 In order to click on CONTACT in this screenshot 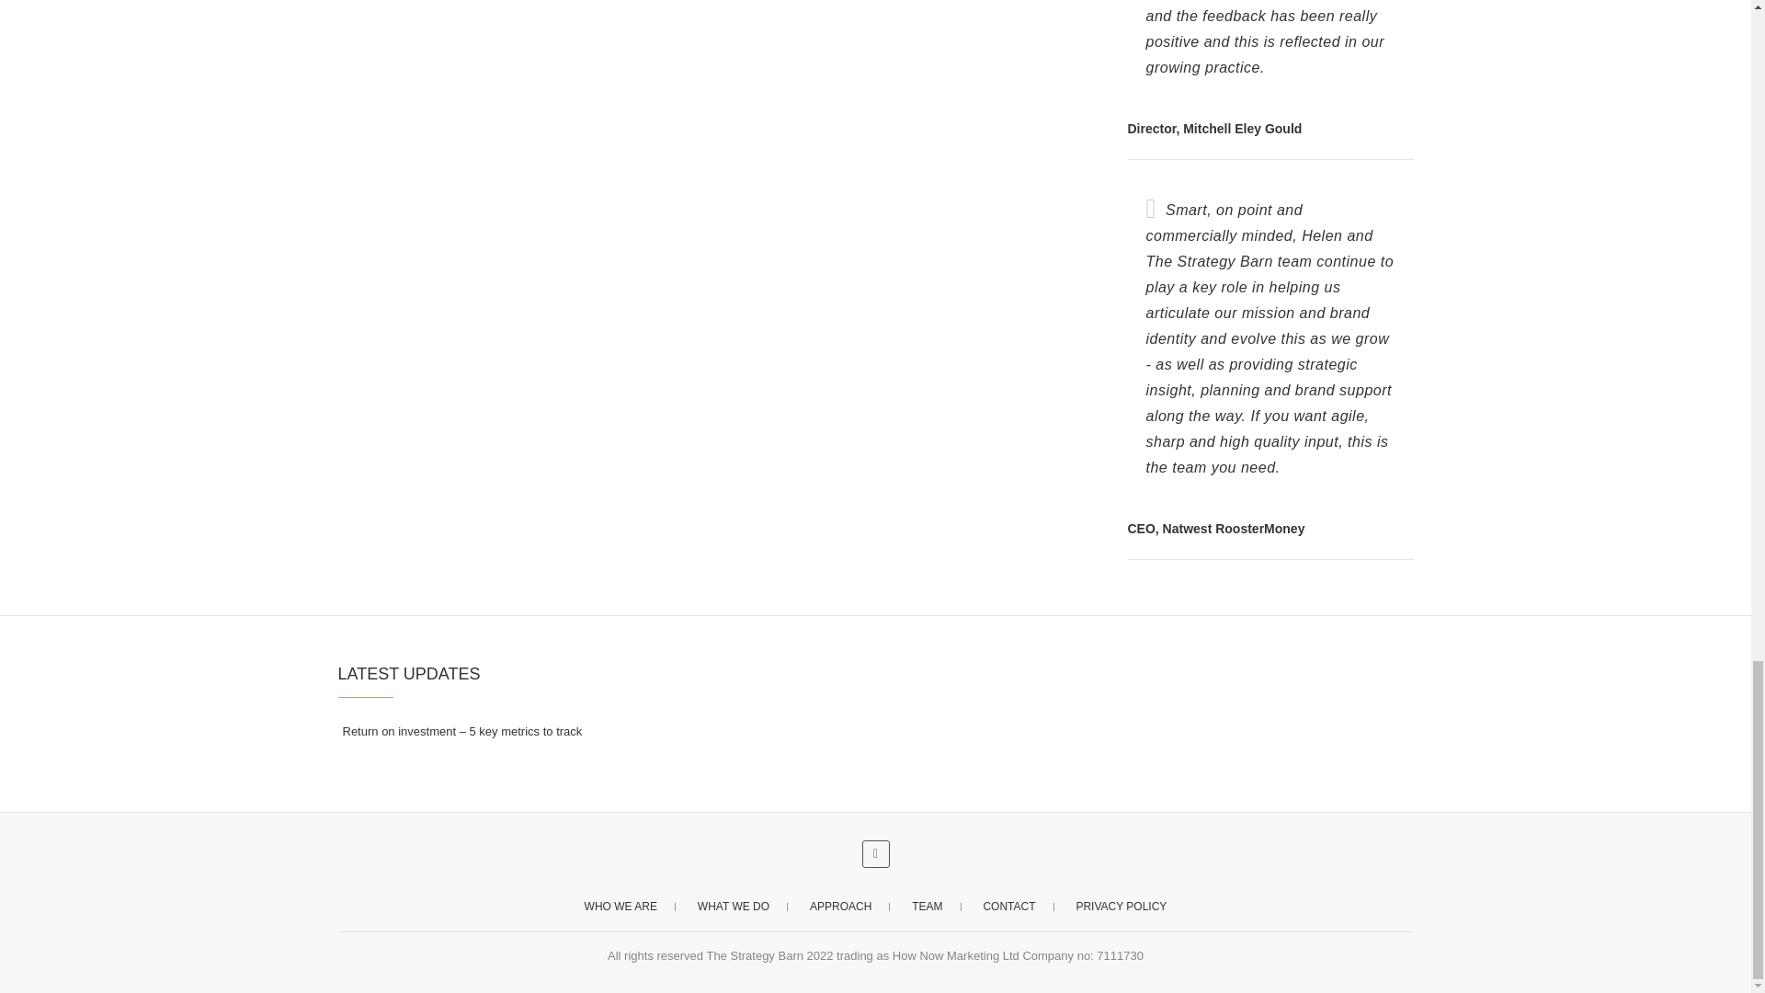, I will do `click(1008, 907)`.